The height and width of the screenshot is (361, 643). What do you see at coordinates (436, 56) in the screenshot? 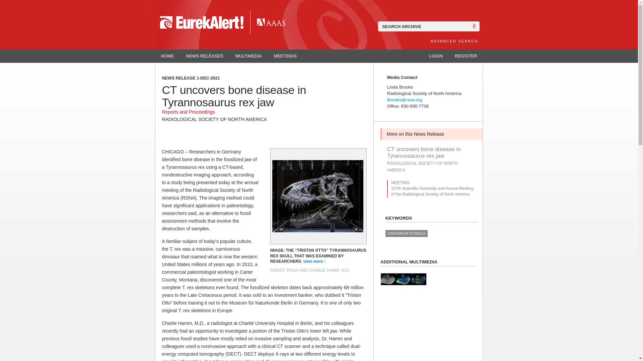
I see `LOGIN` at bounding box center [436, 56].